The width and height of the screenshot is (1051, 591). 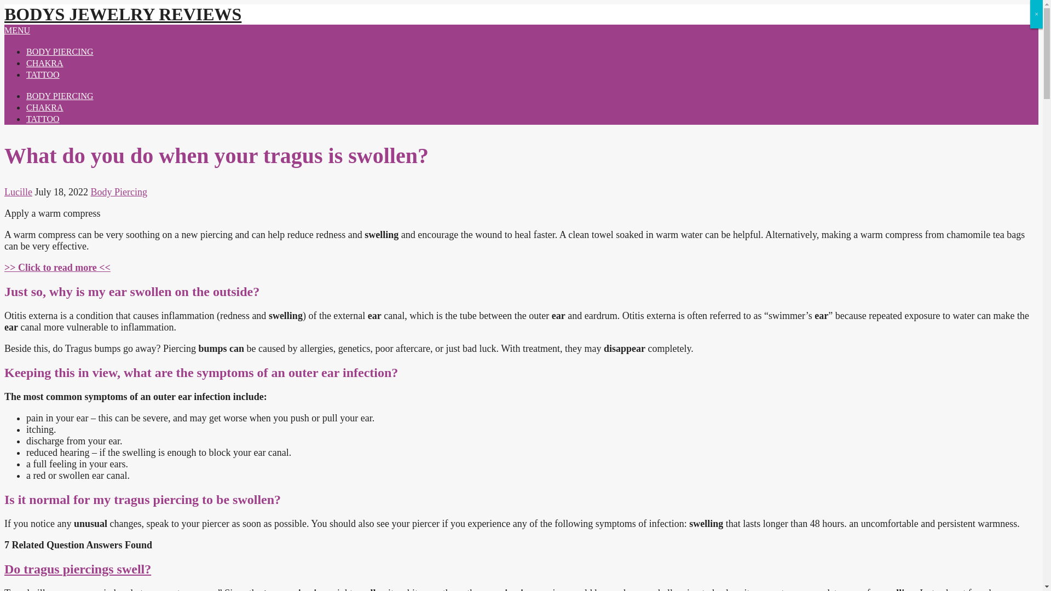 What do you see at coordinates (18, 192) in the screenshot?
I see `Posts by Lucille` at bounding box center [18, 192].